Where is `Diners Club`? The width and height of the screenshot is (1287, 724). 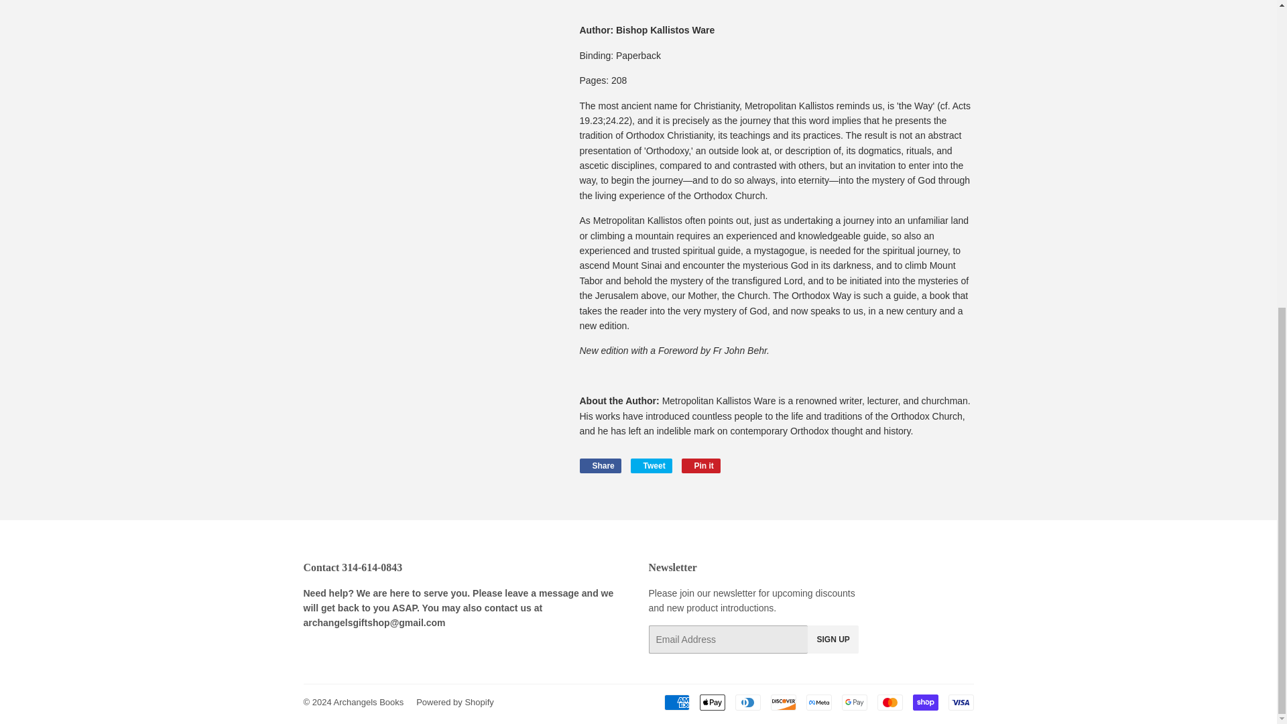
Diners Club is located at coordinates (747, 702).